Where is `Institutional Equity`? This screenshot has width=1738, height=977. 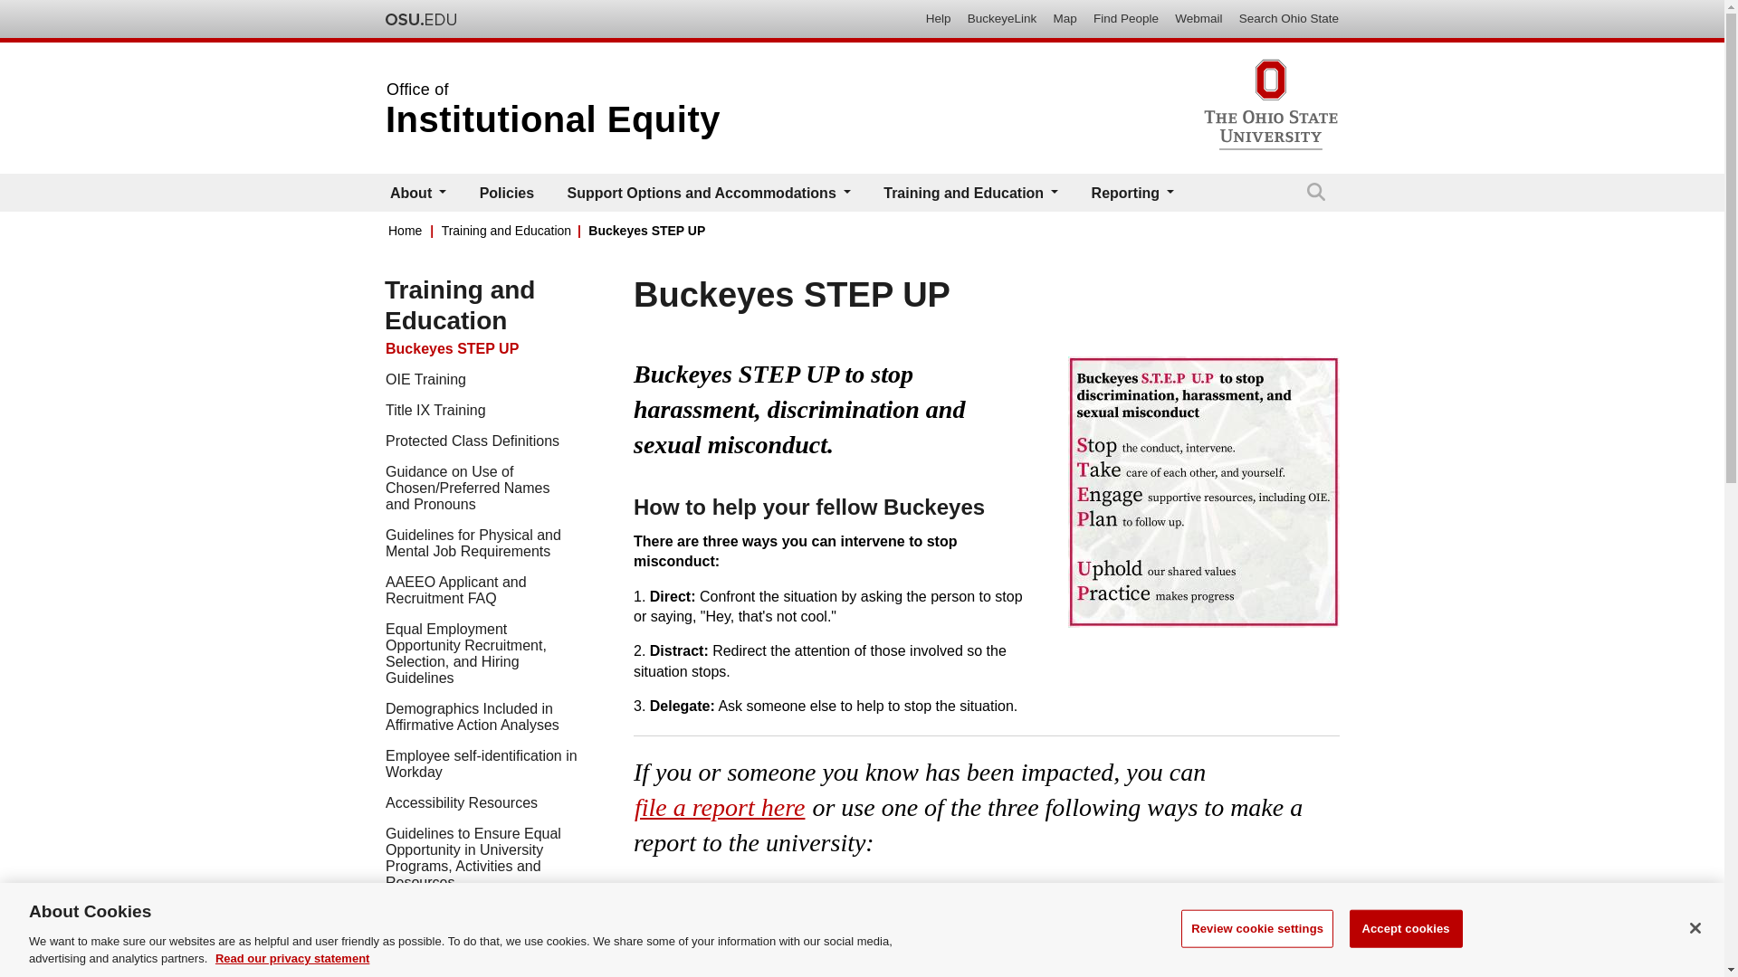
Institutional Equity is located at coordinates (552, 119).